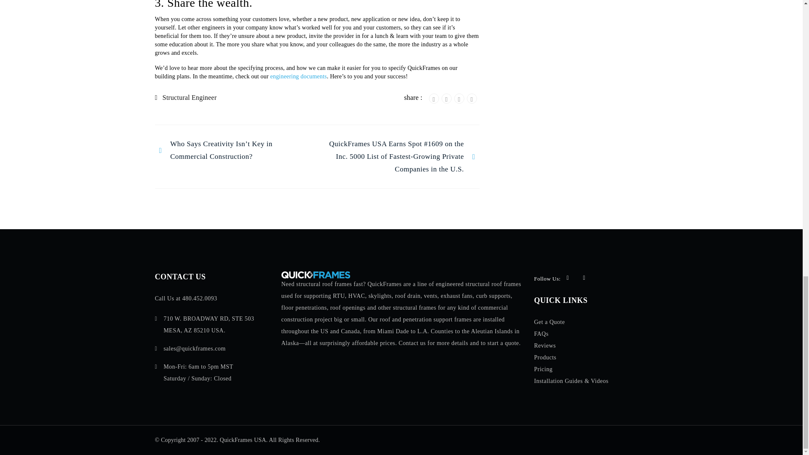  What do you see at coordinates (447, 99) in the screenshot?
I see `Click to send this page to Twitter!` at bounding box center [447, 99].